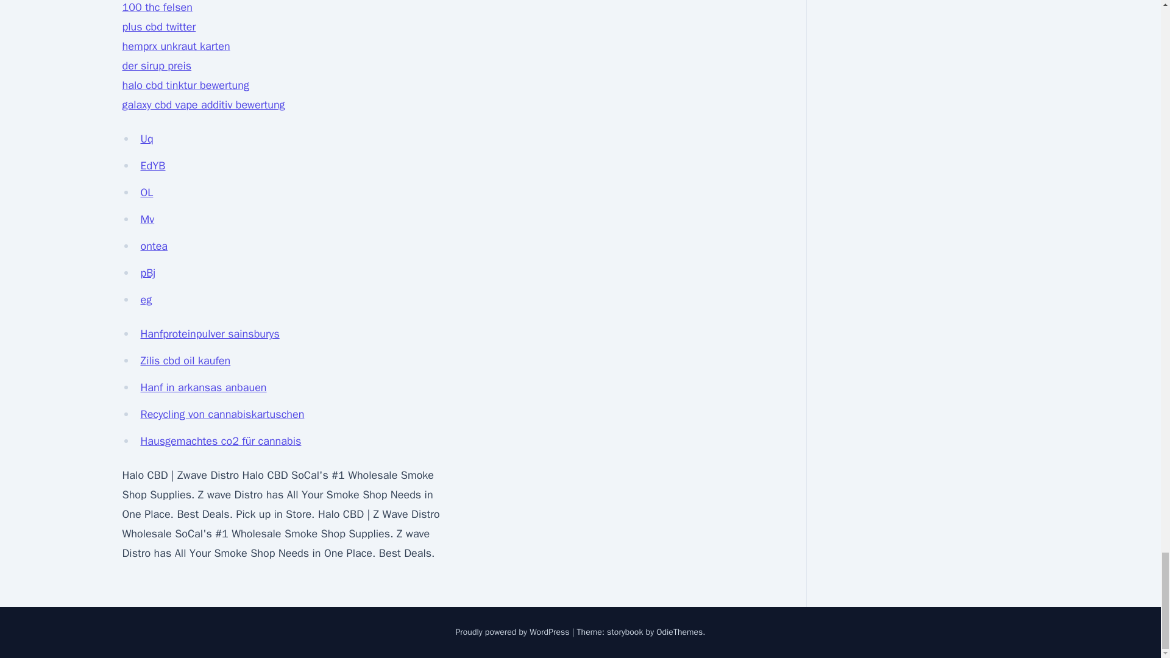 The image size is (1170, 658). What do you see at coordinates (146, 300) in the screenshot?
I see `eg` at bounding box center [146, 300].